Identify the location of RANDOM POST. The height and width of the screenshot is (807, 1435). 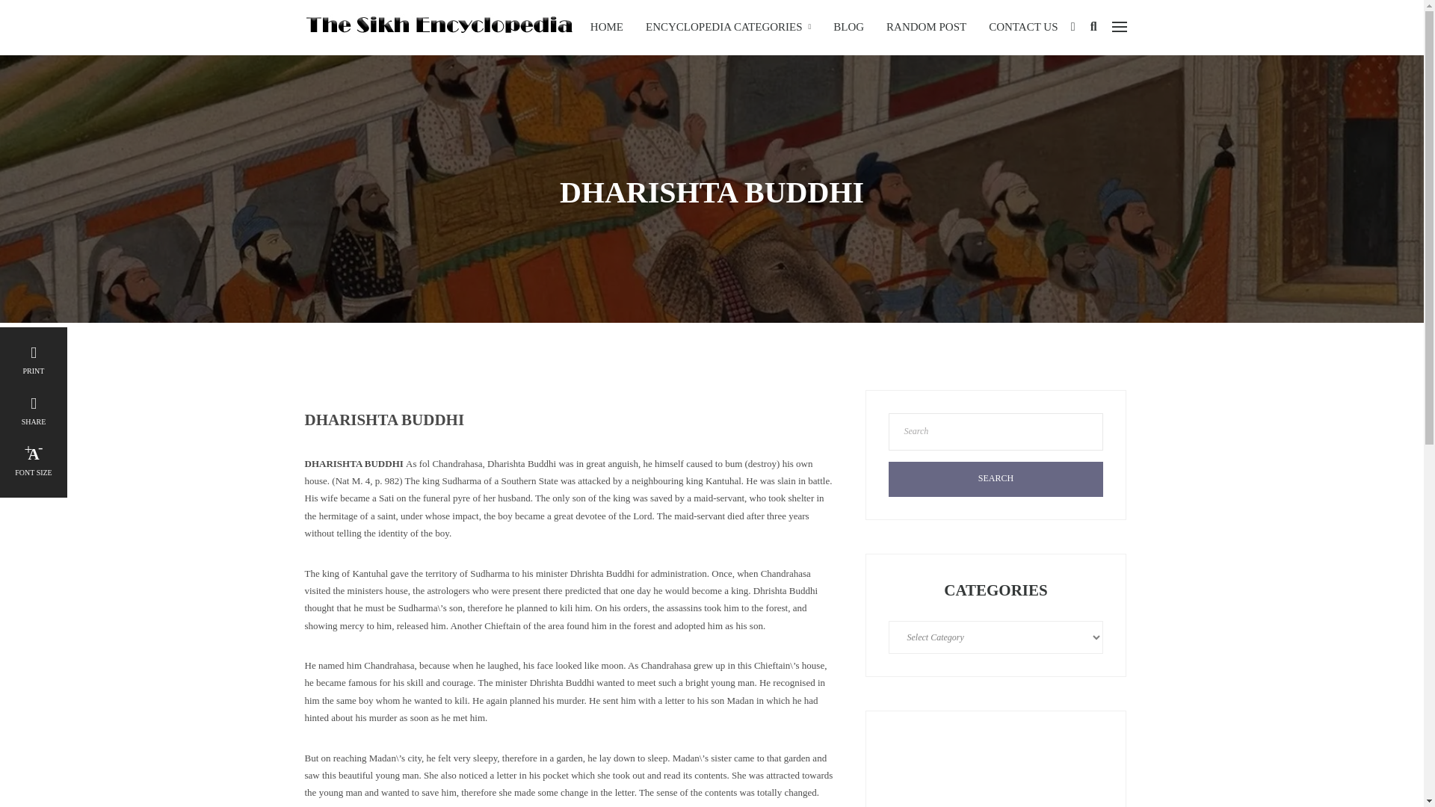
(926, 27).